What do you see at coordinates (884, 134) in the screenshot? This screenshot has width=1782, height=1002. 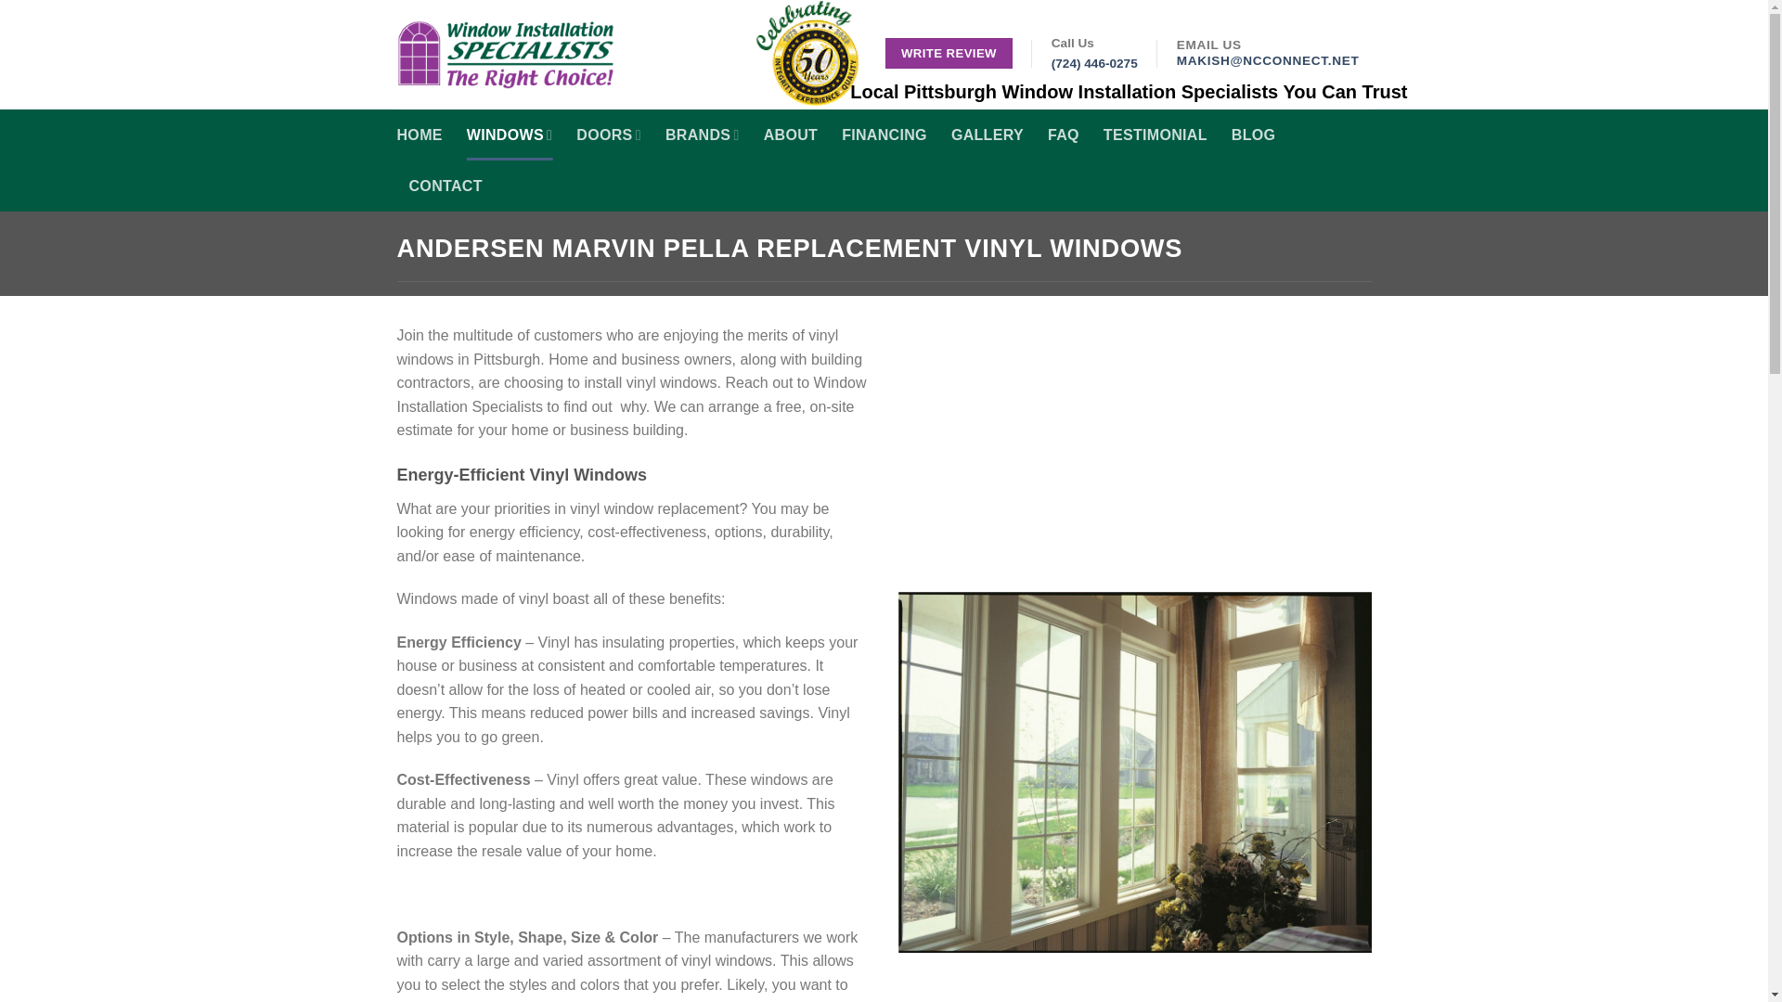 I see `FINANCING` at bounding box center [884, 134].